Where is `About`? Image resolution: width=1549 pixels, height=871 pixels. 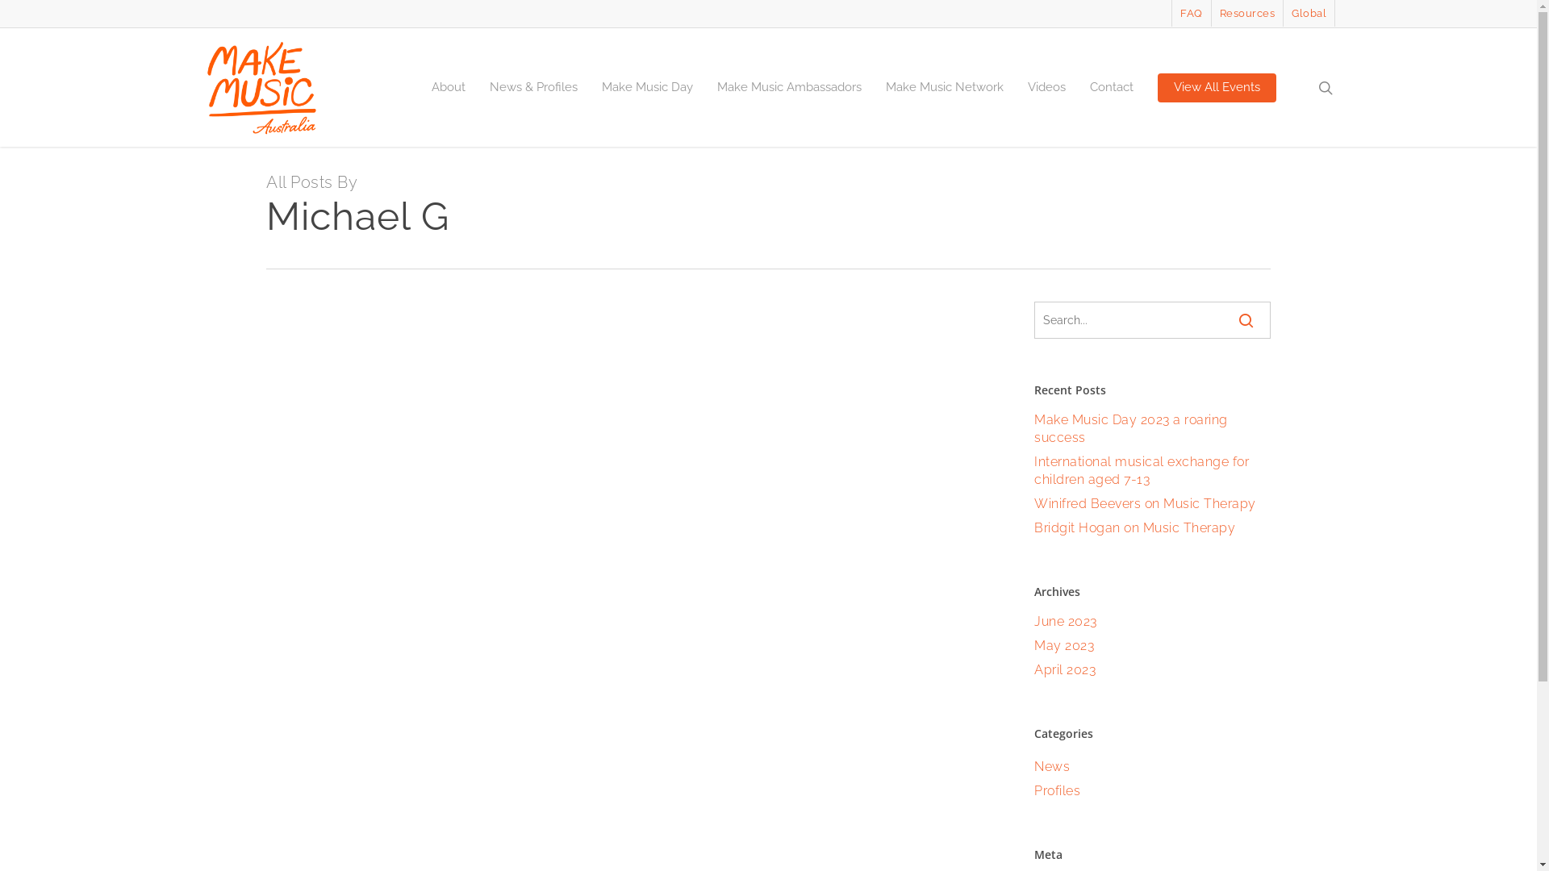 About is located at coordinates (449, 87).